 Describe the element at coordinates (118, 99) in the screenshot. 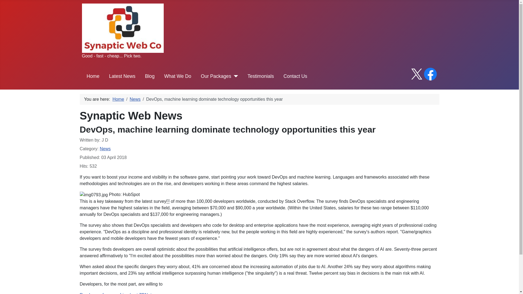

I see `Home` at that location.